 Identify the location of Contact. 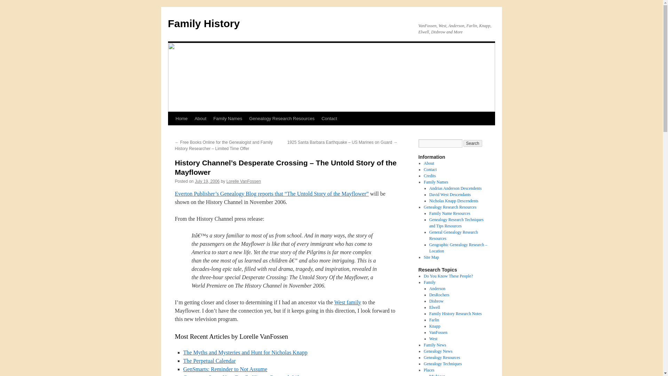
(329, 118).